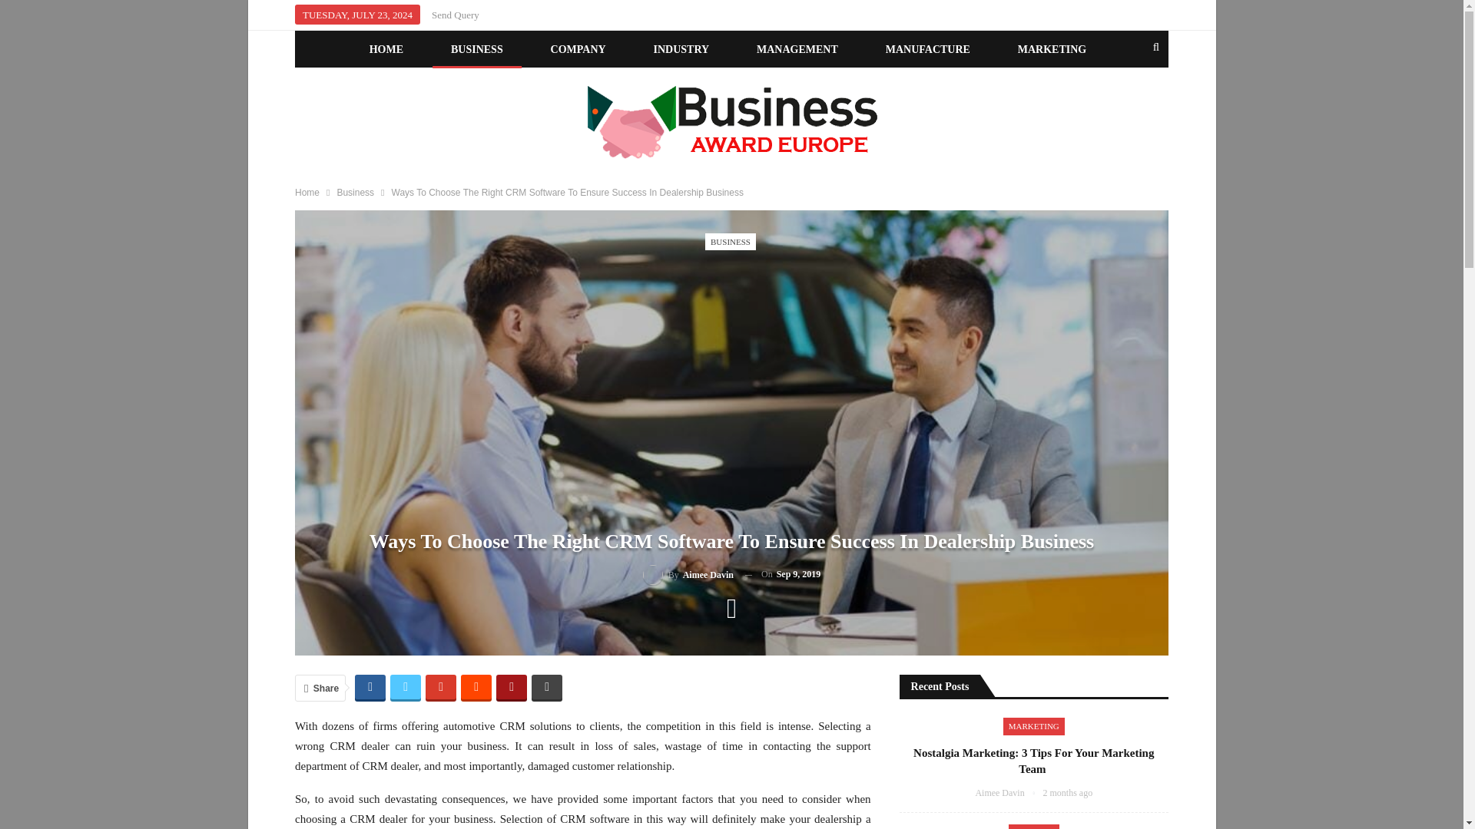 This screenshot has height=829, width=1475. What do you see at coordinates (688, 574) in the screenshot?
I see `Browse Author Articles` at bounding box center [688, 574].